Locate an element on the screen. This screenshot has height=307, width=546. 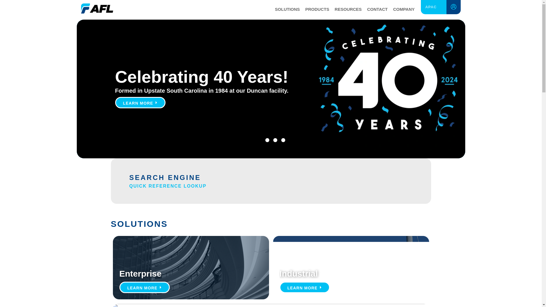
PRODUCTS is located at coordinates (317, 10).